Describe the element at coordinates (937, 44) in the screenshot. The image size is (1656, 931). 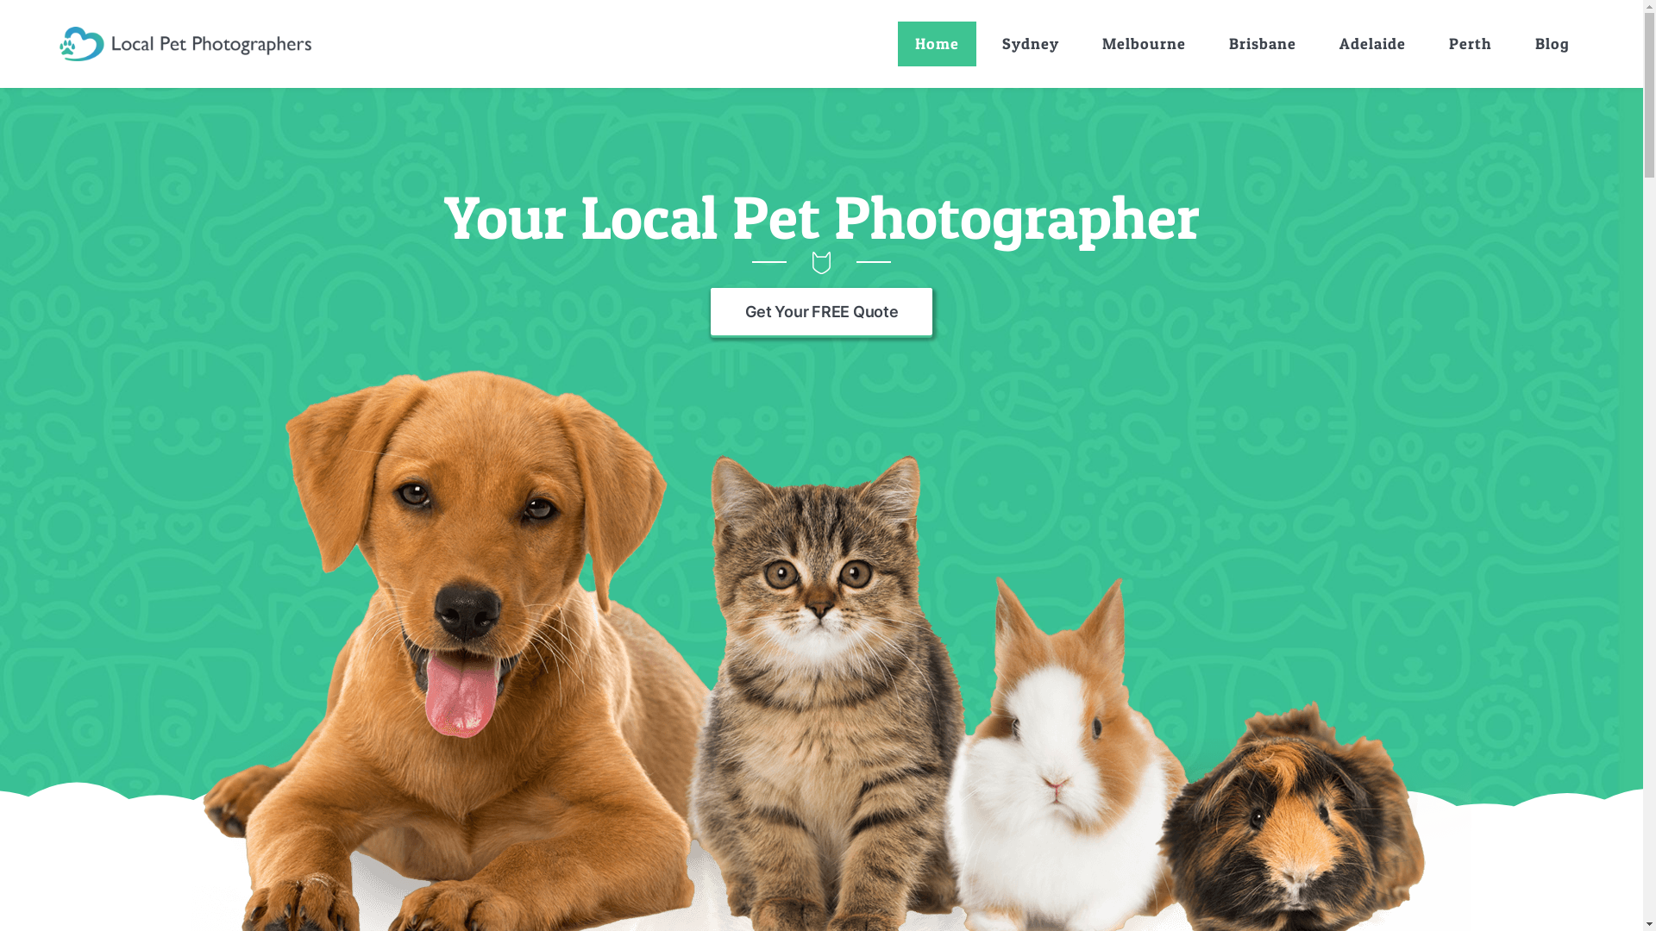
I see `Home` at that location.